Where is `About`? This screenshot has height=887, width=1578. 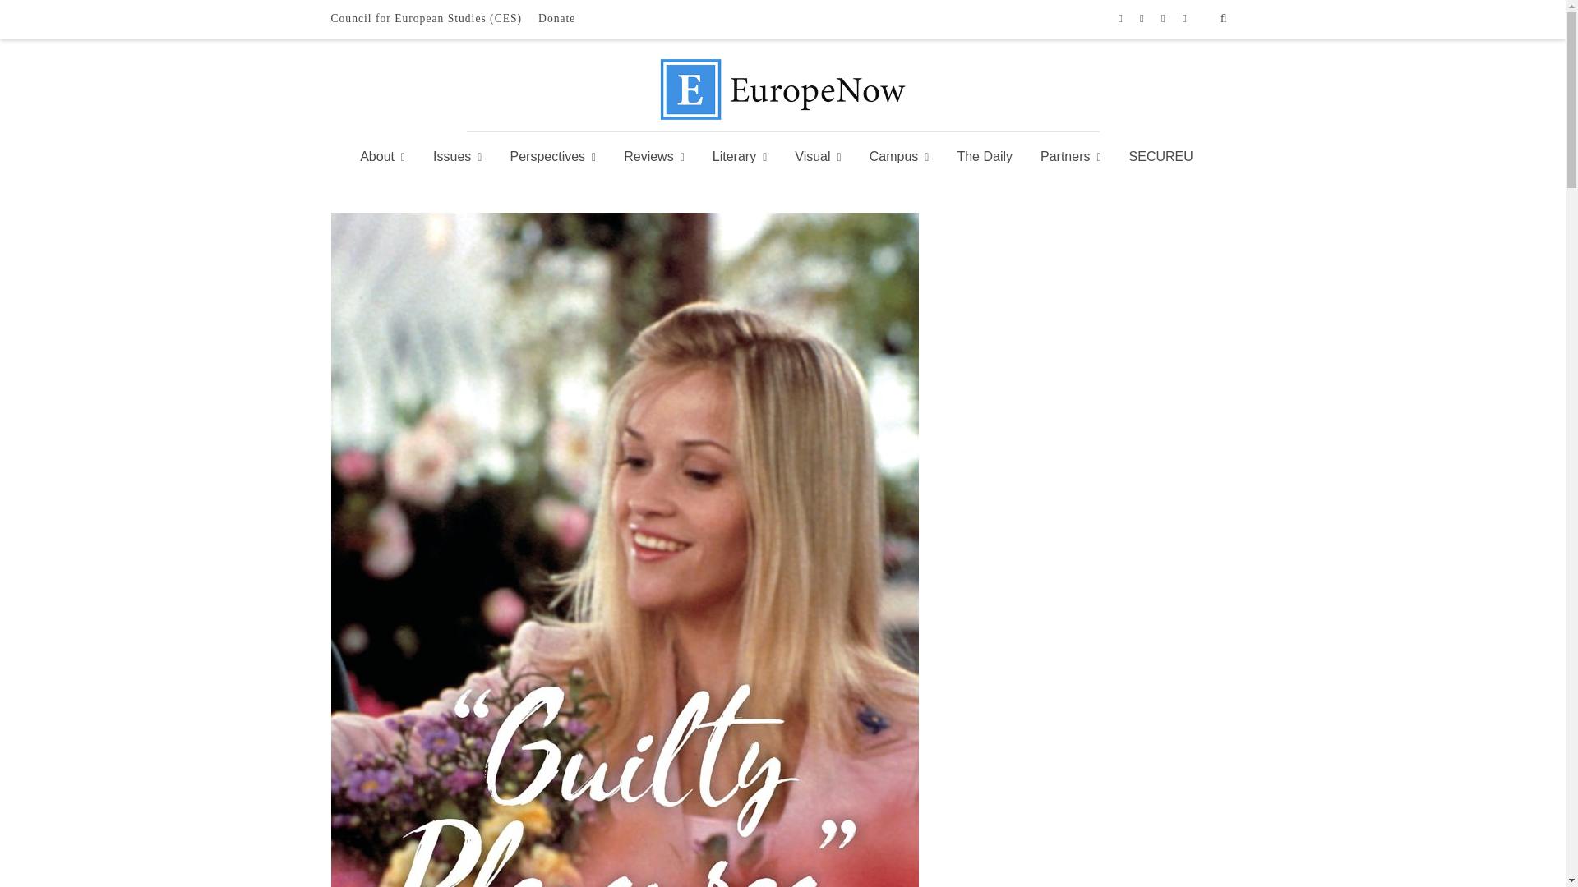 About is located at coordinates (388, 157).